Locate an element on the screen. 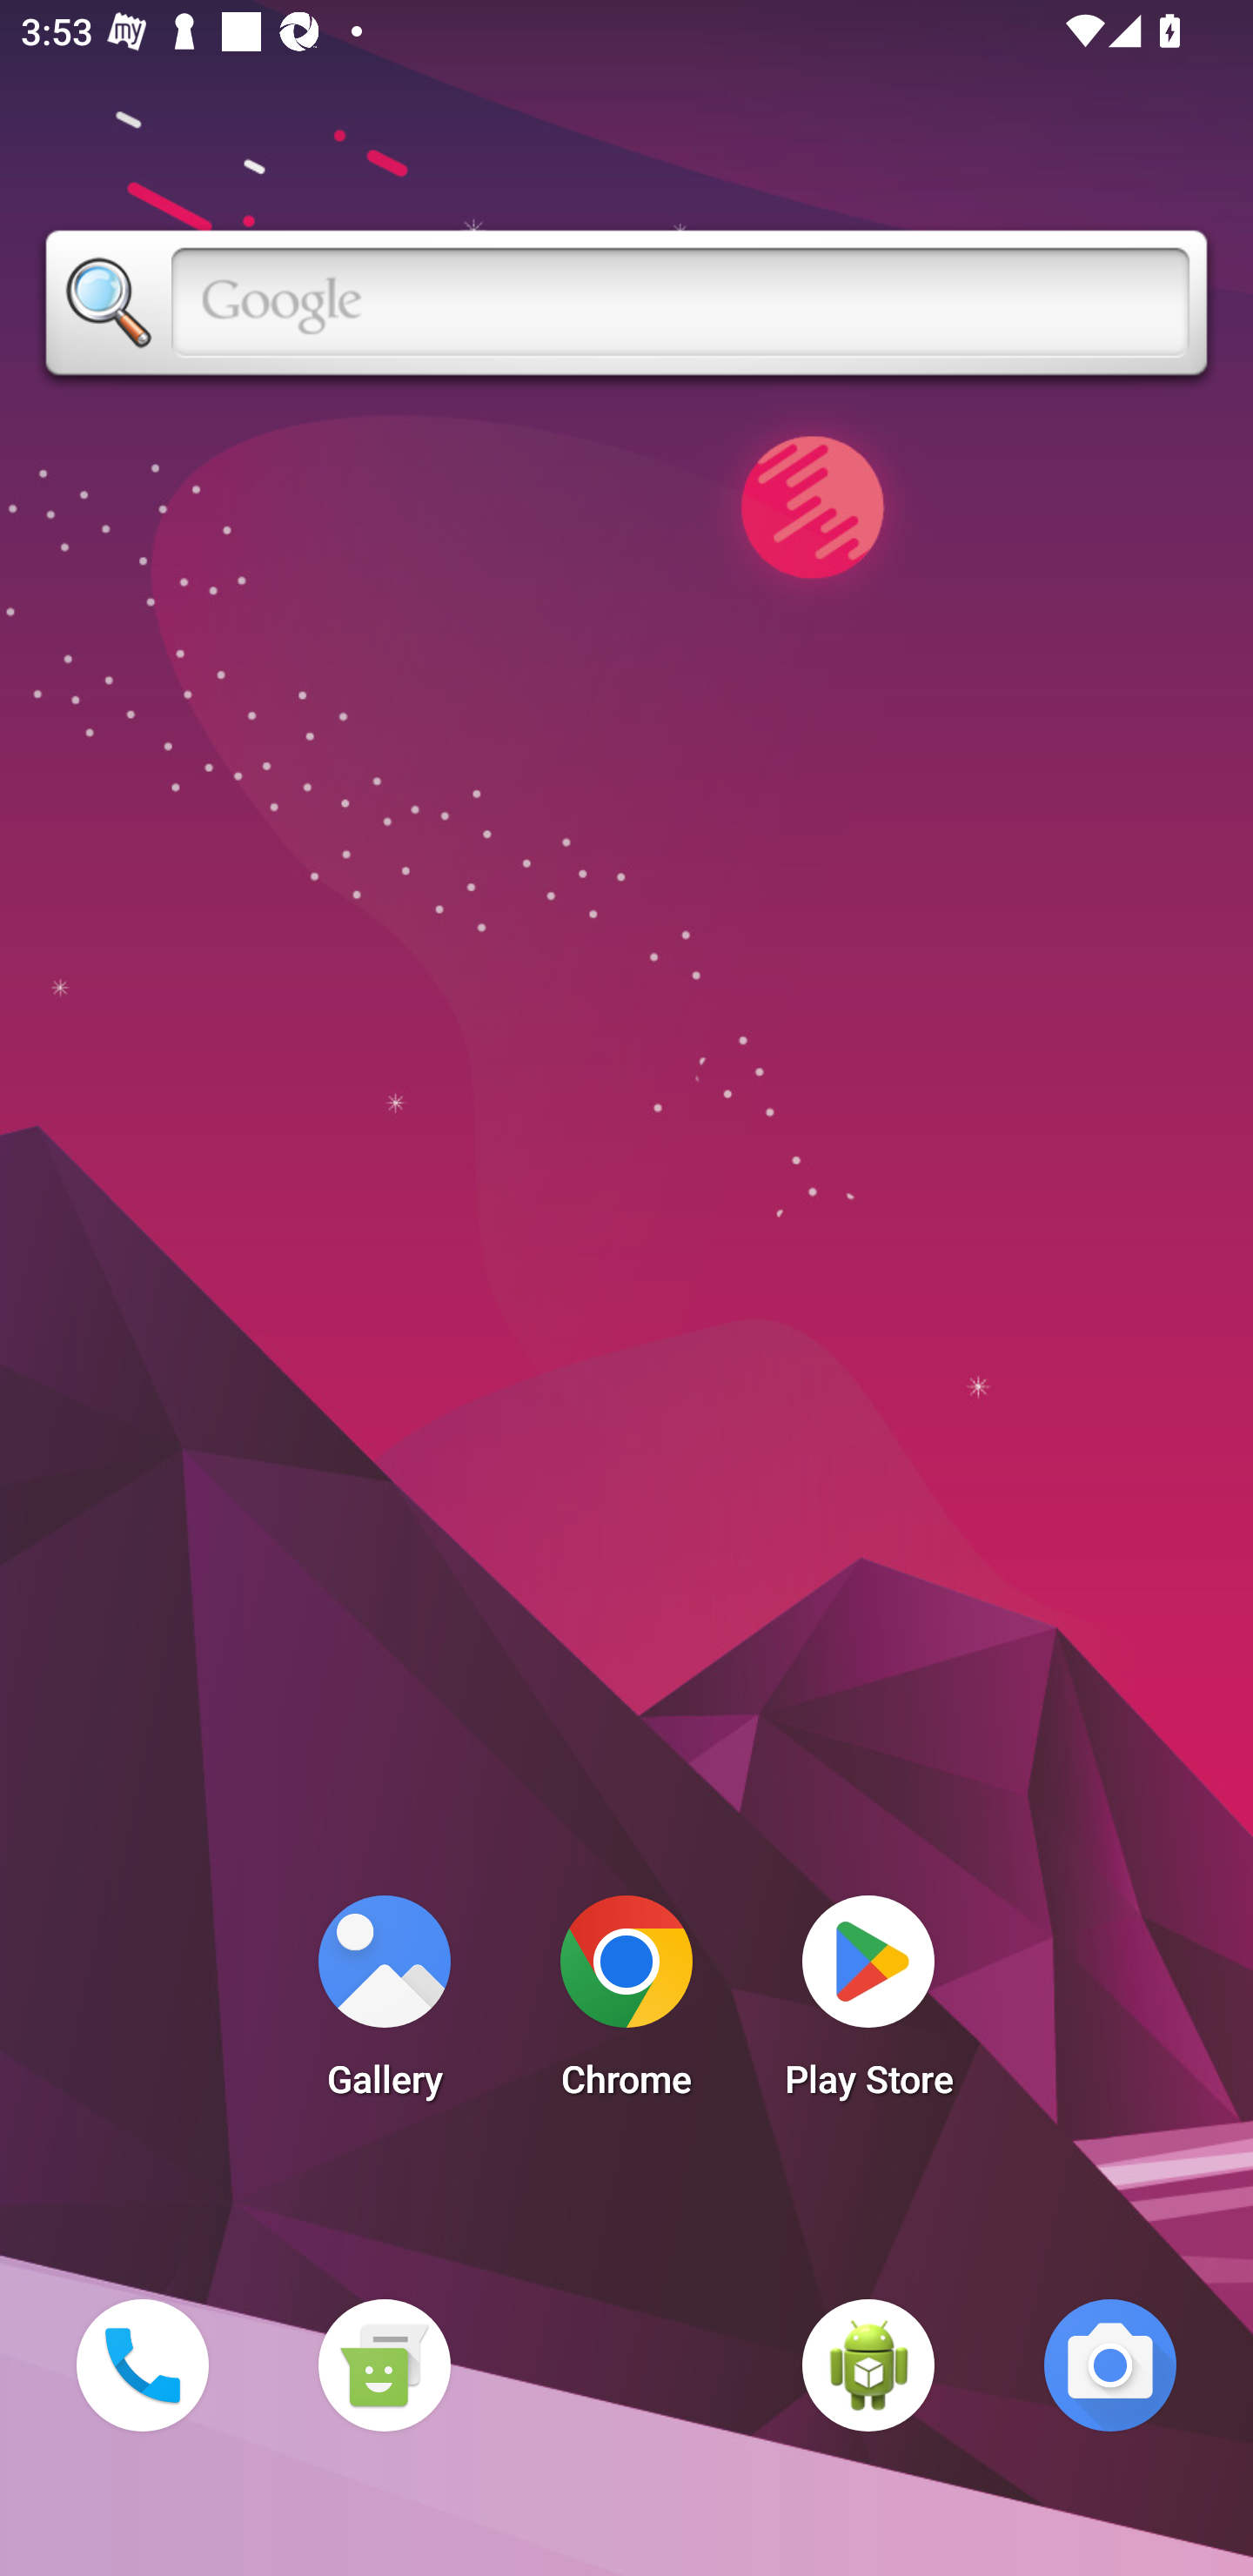  Gallery is located at coordinates (384, 2005).